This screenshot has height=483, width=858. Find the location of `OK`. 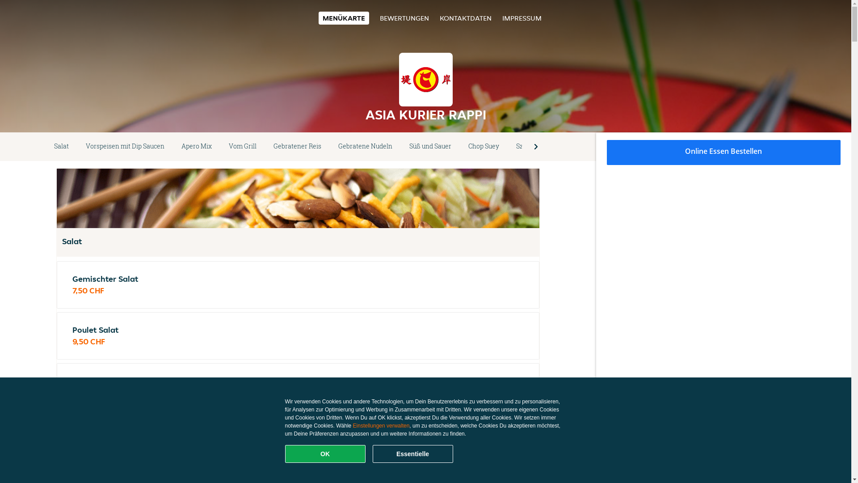

OK is located at coordinates (325, 454).